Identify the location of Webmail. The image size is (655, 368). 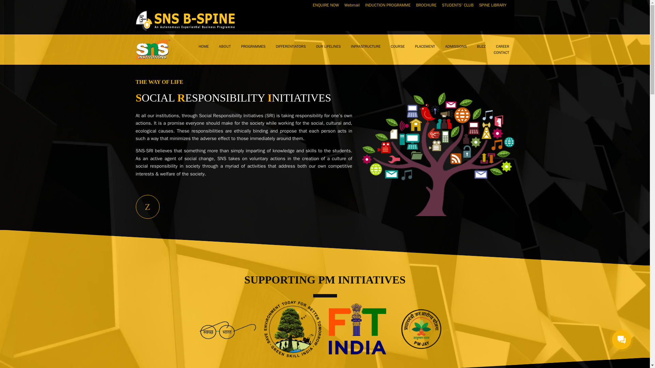
(352, 5).